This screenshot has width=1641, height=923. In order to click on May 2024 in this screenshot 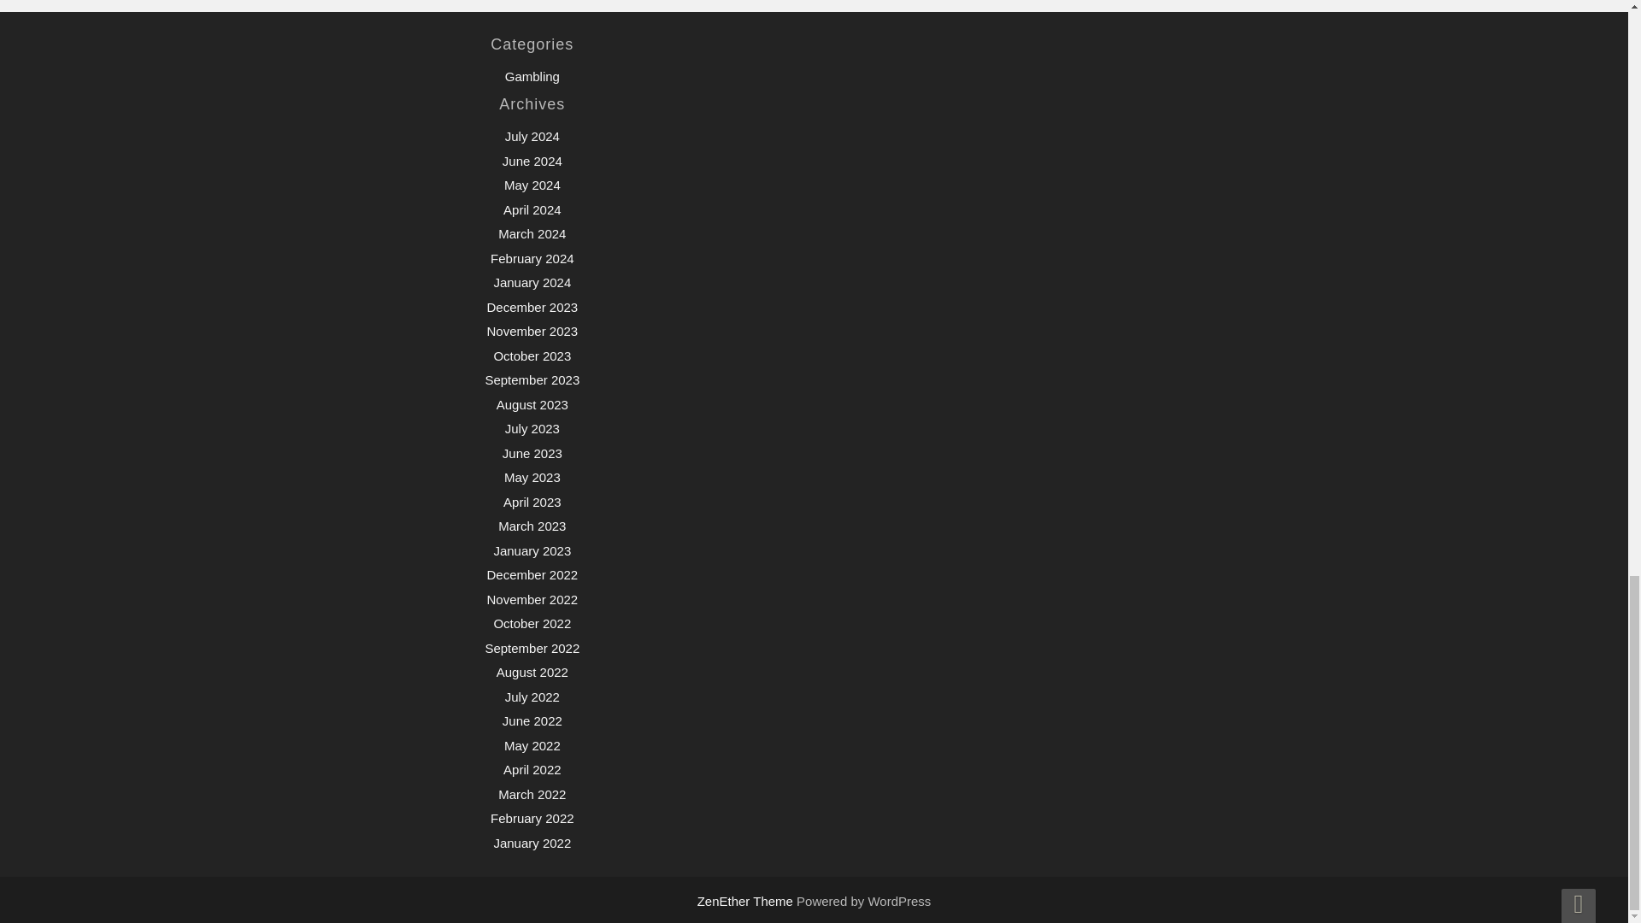, I will do `click(532, 185)`.